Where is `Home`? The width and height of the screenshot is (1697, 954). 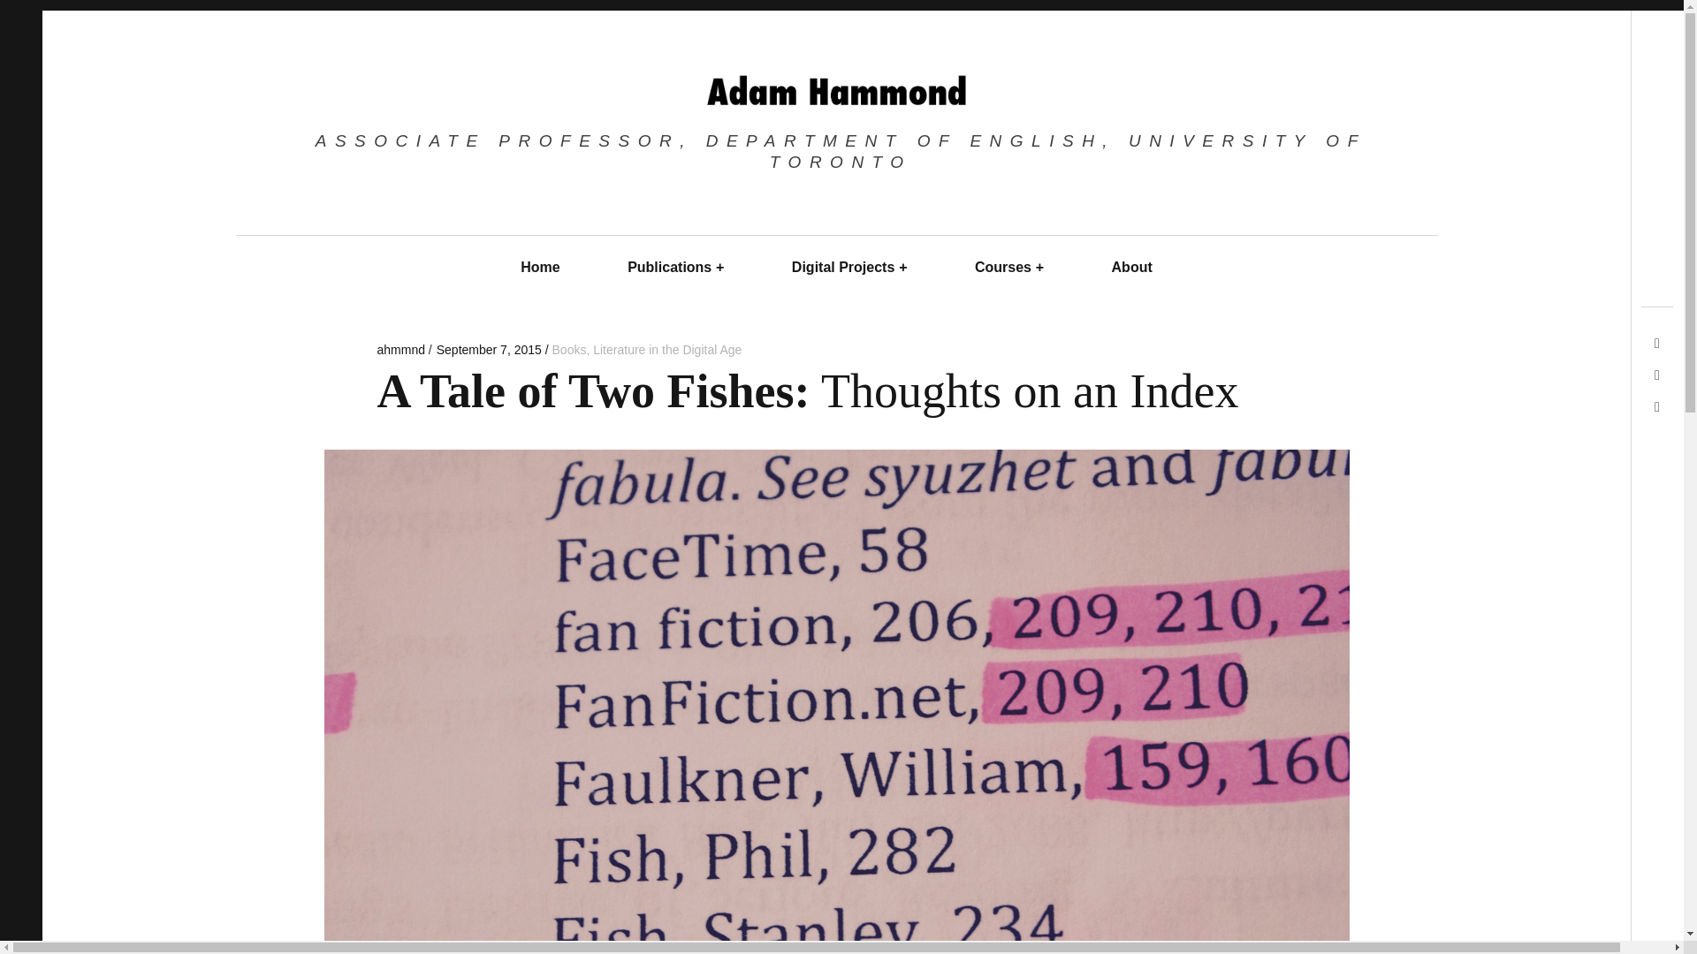
Home is located at coordinates (539, 267).